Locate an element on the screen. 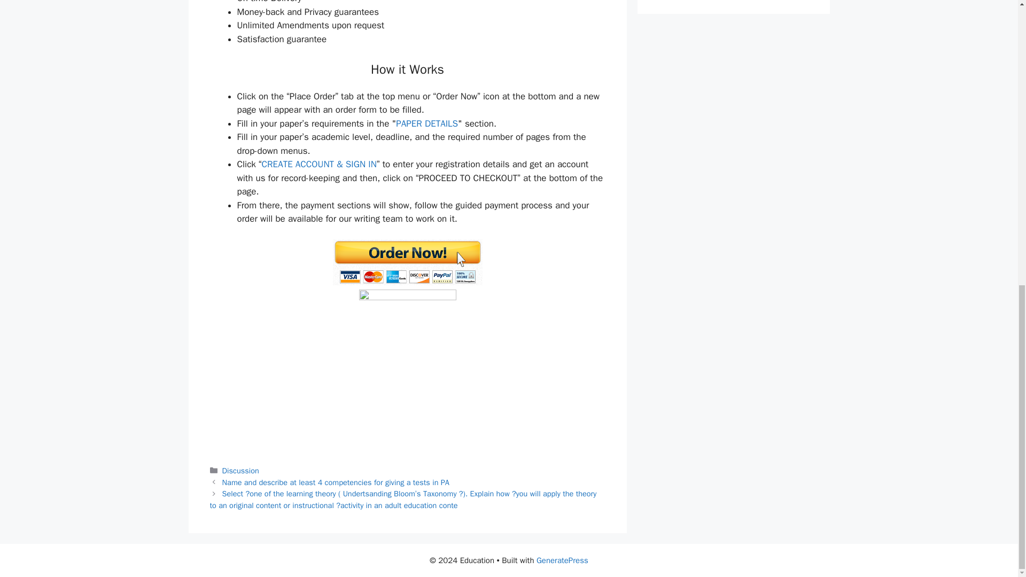  Discussion is located at coordinates (240, 470).